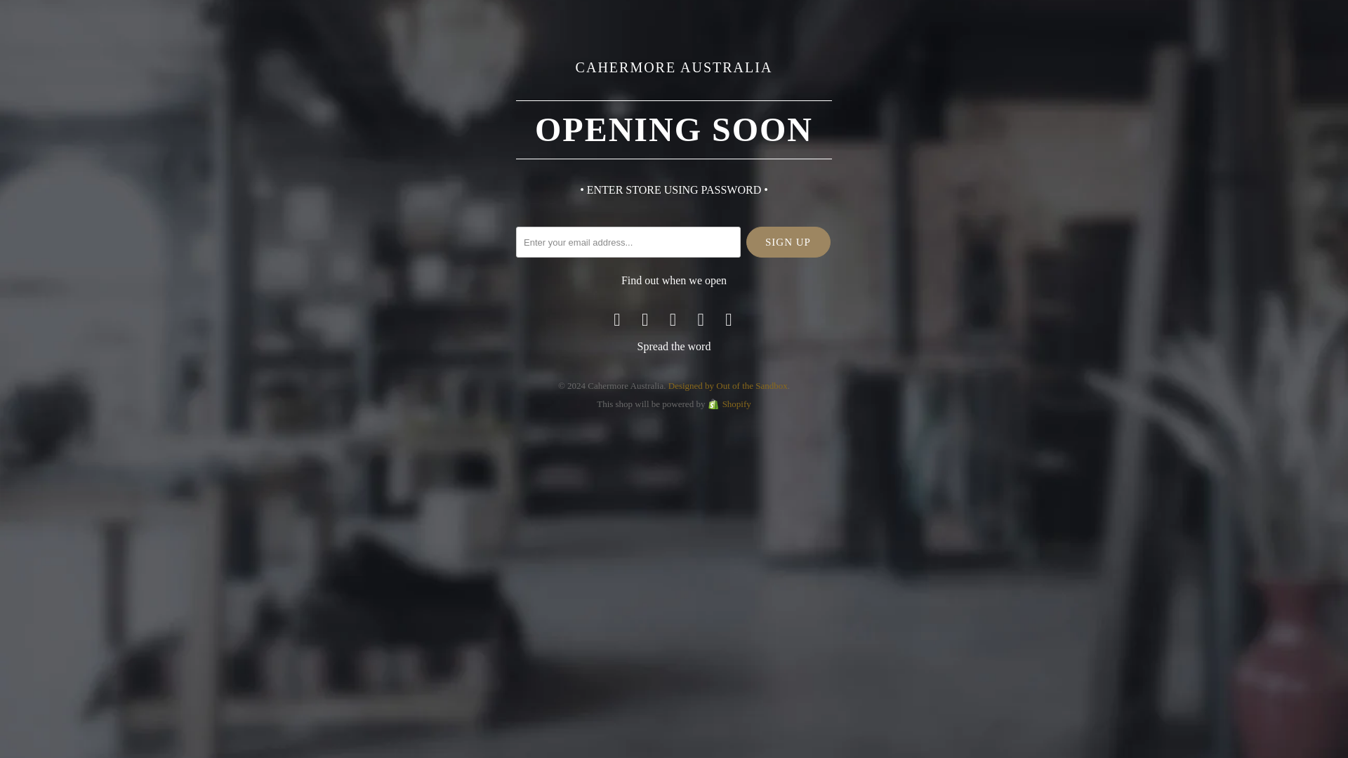  What do you see at coordinates (727, 386) in the screenshot?
I see `Designed by Out of the Sandbox` at bounding box center [727, 386].